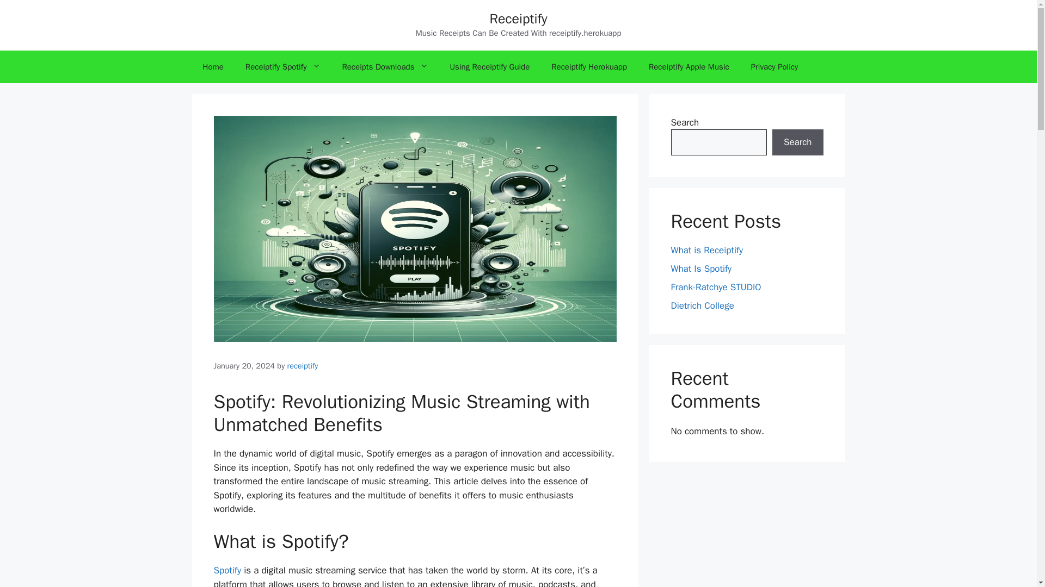  I want to click on Receipts Downloads, so click(385, 66).